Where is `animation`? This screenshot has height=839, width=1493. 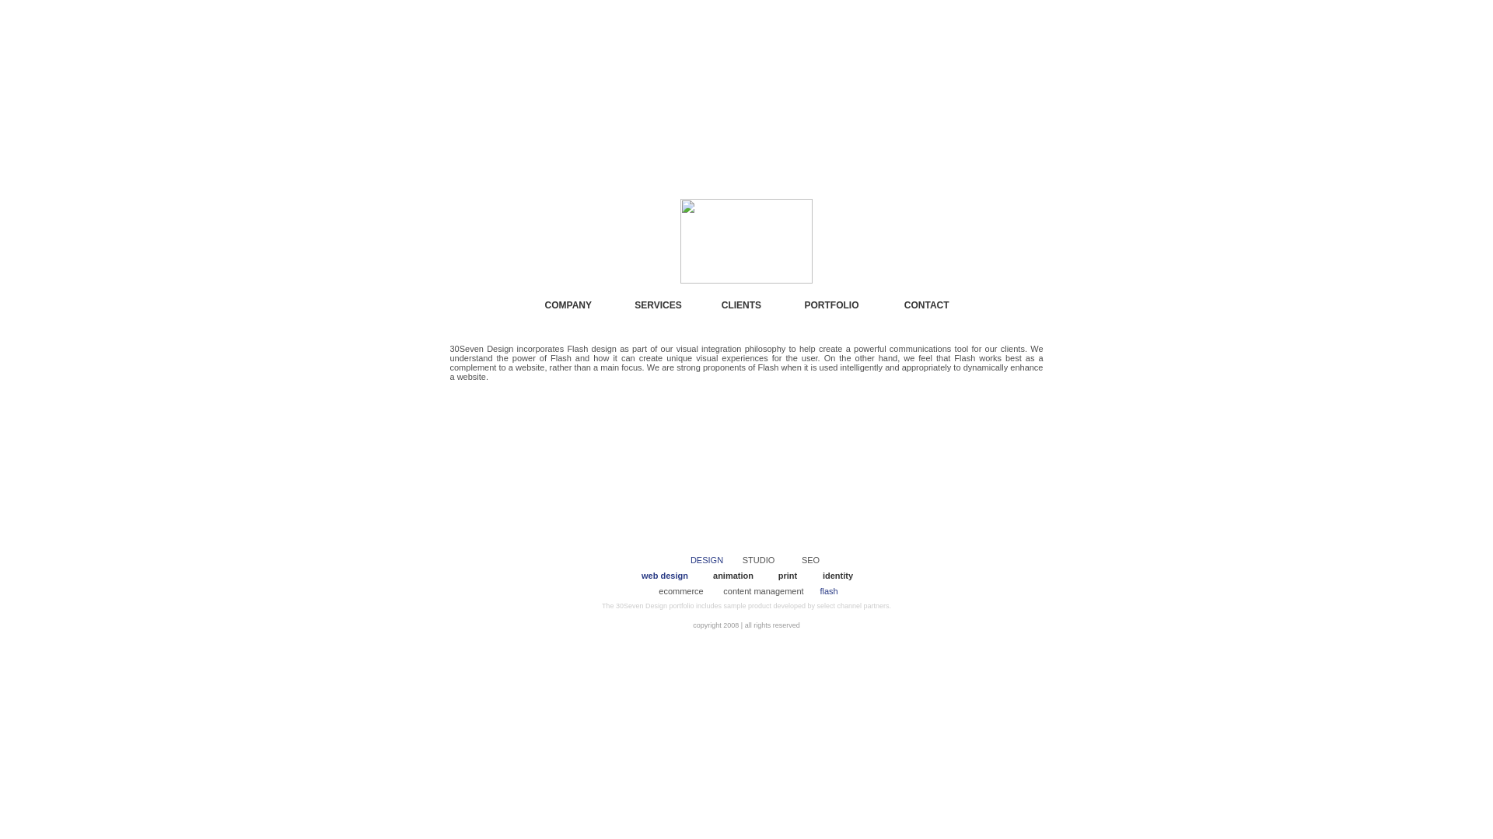
animation is located at coordinates (733, 576).